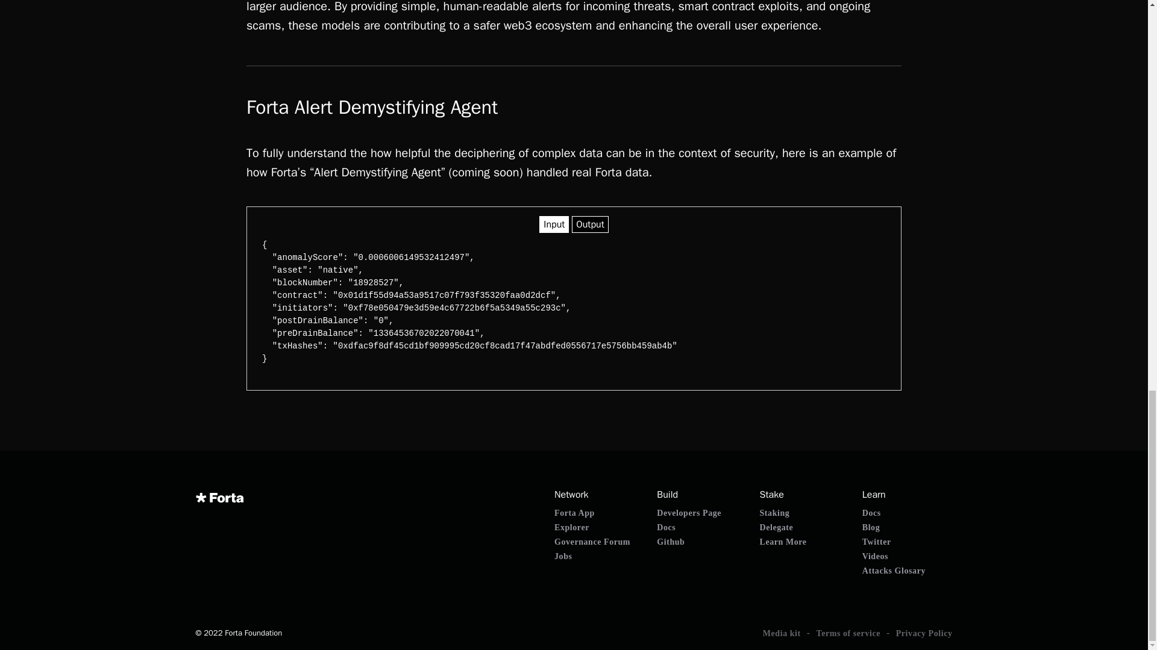  Describe the element at coordinates (876, 542) in the screenshot. I see `Twitter` at that location.